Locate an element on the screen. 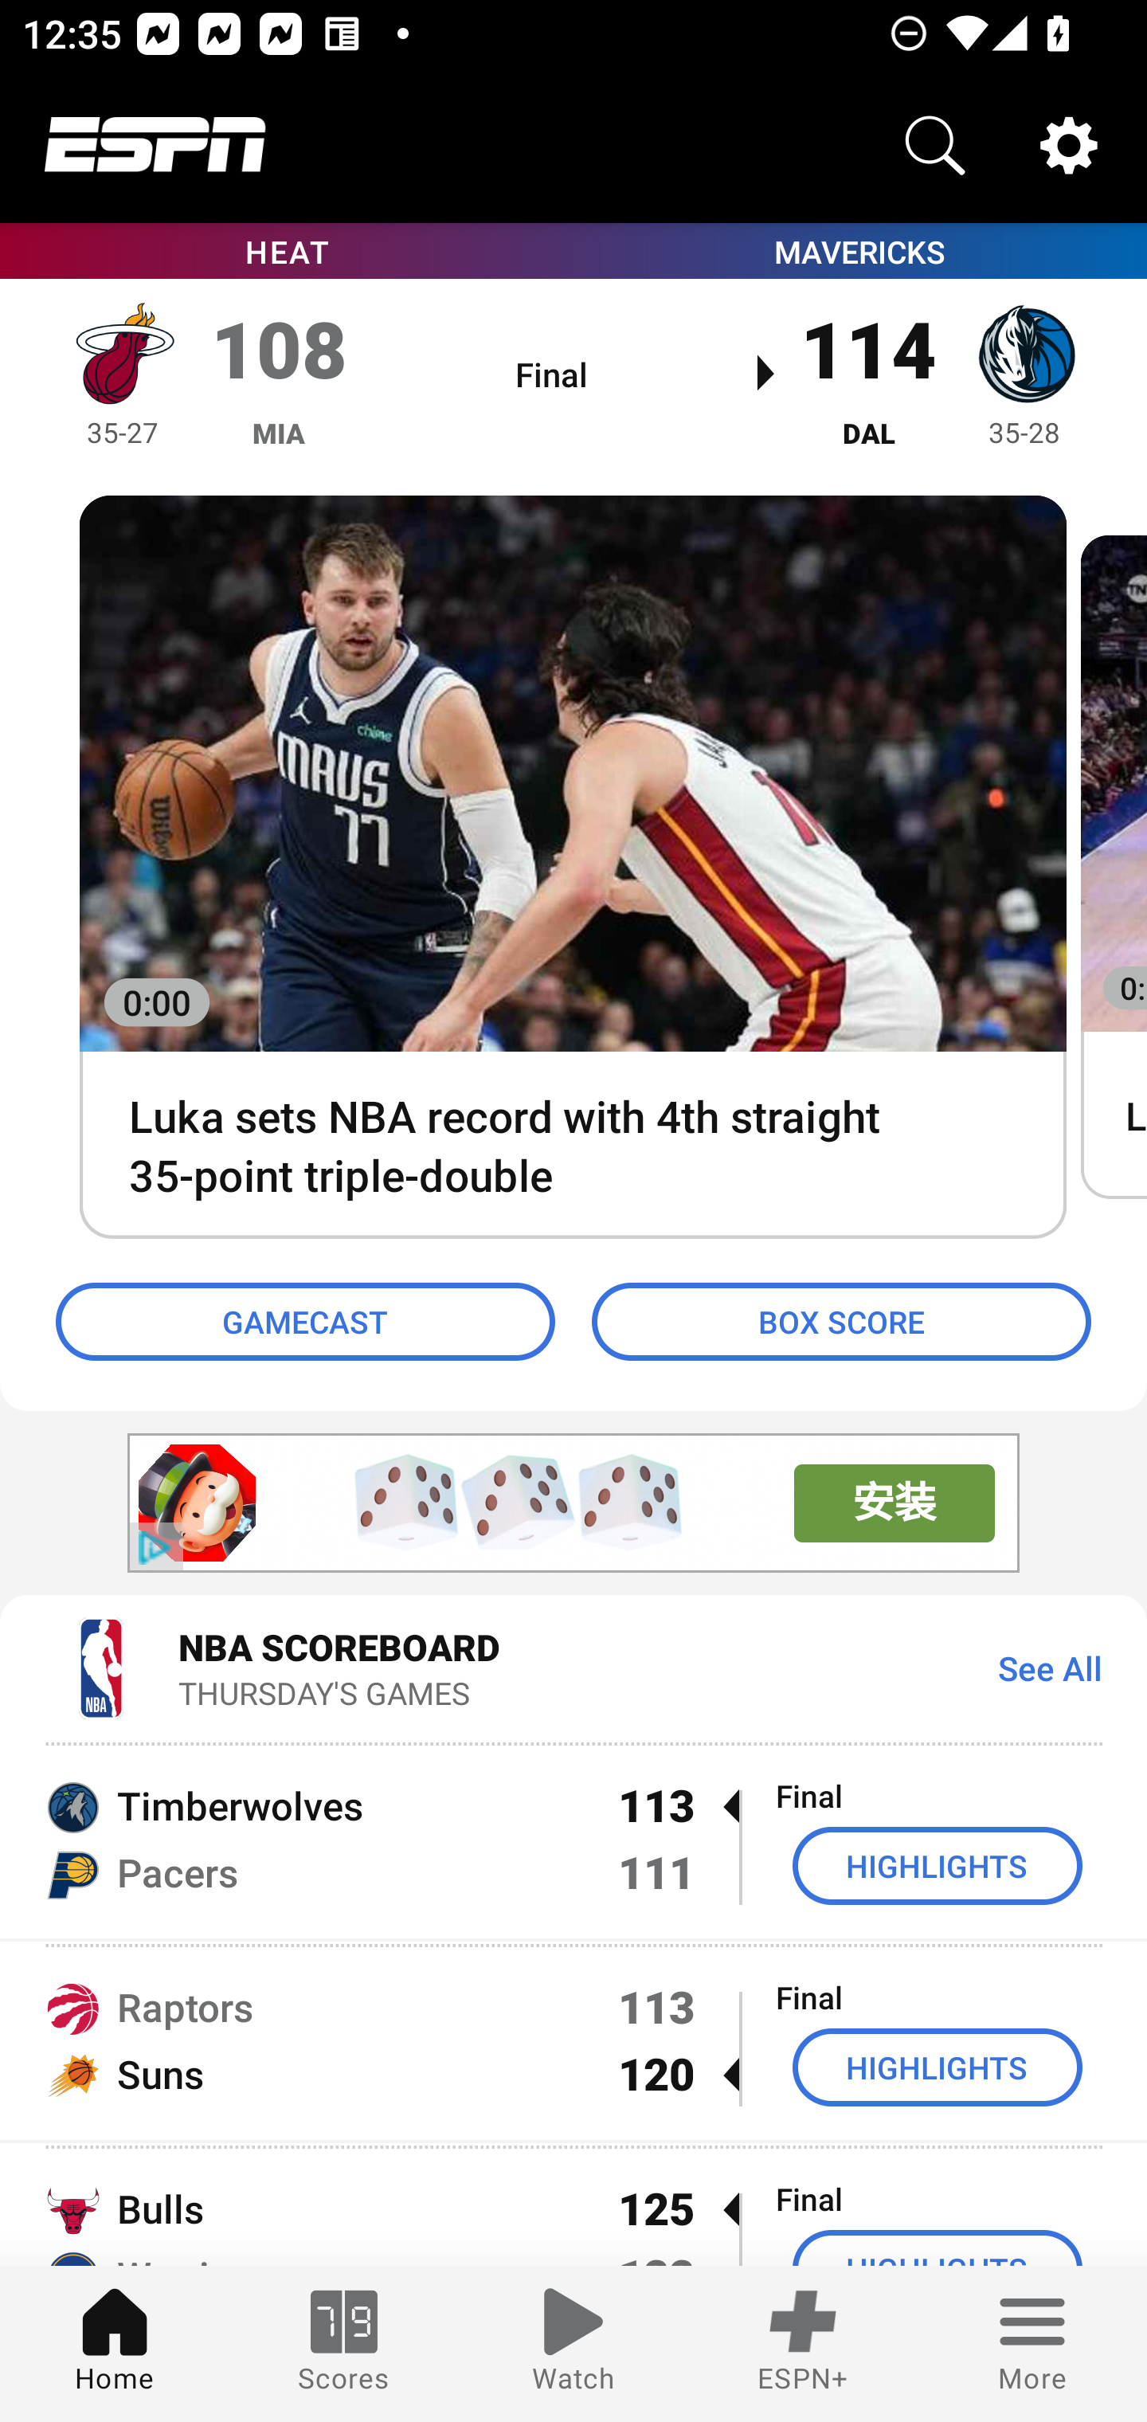 The image size is (1147, 2422). BOX SCORE is located at coordinates (841, 1323).